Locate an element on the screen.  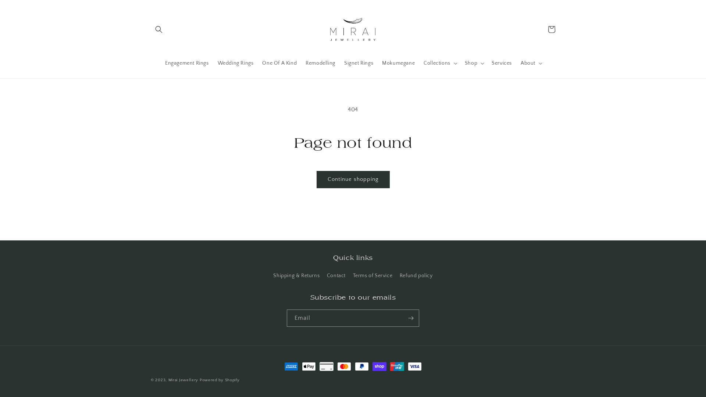
Powered by Shopify is located at coordinates (220, 380).